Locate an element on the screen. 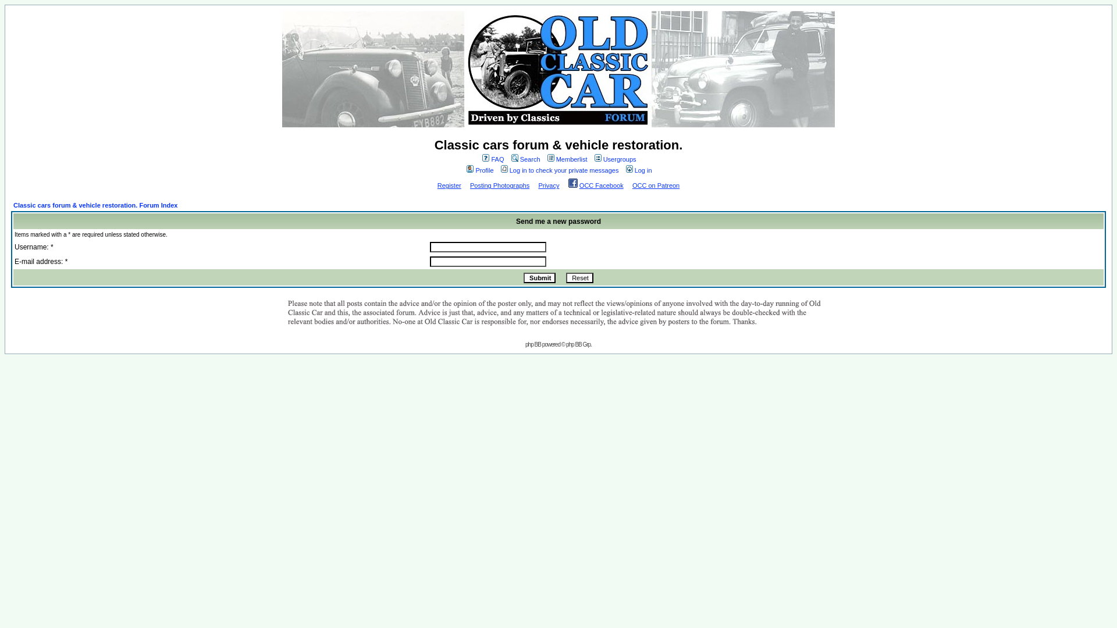 This screenshot has width=1117, height=628. Posting Photographs is located at coordinates (500, 185).